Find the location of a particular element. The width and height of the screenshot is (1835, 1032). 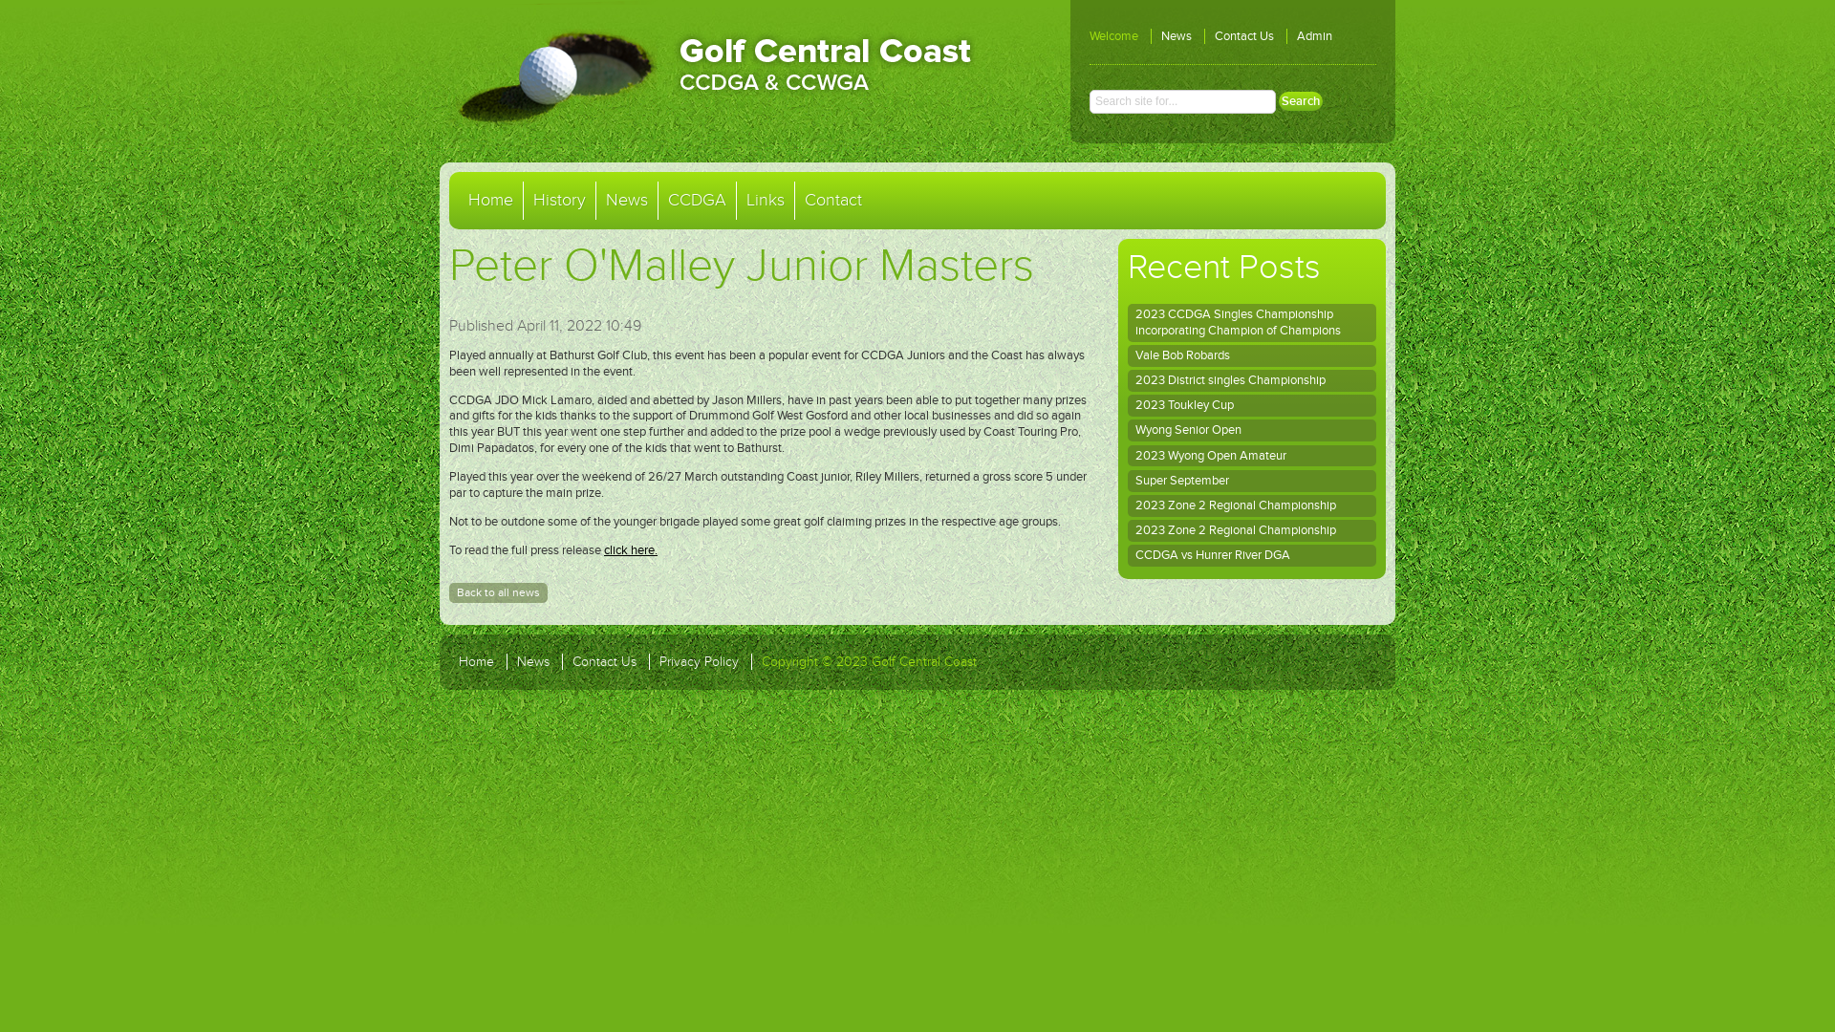

2023 Wyong Open Amateur is located at coordinates (1252, 457).